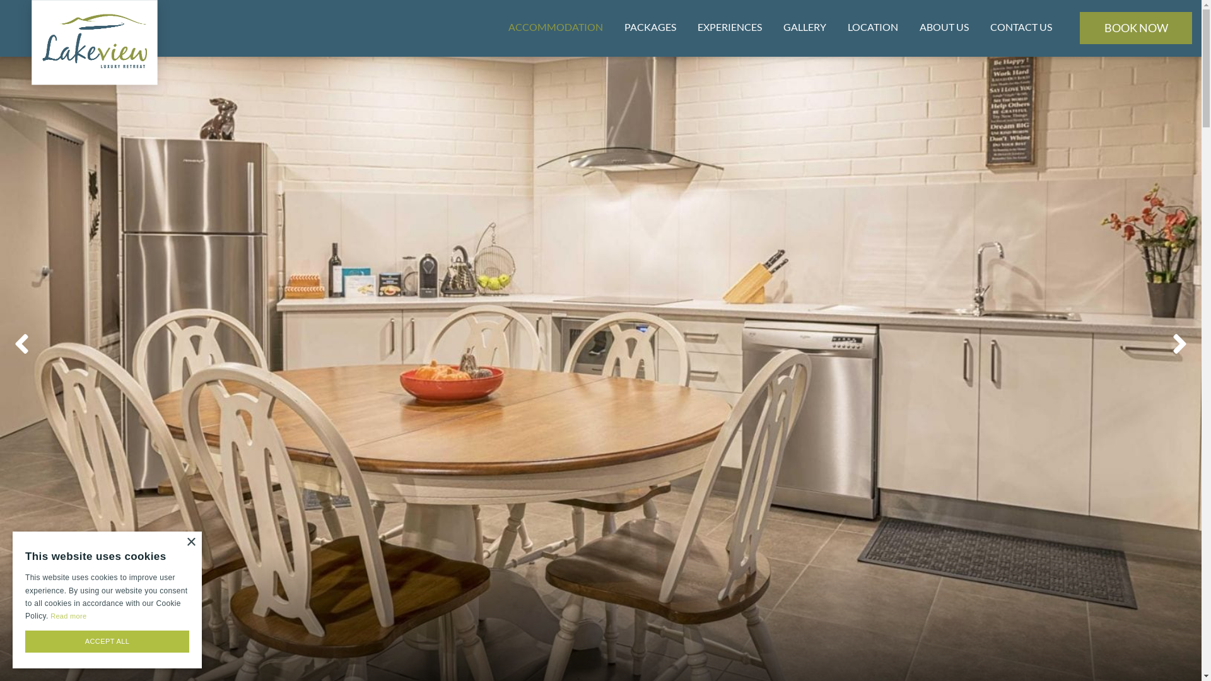 This screenshot has width=1211, height=681. Describe the element at coordinates (650, 28) in the screenshot. I see `PACKAGES` at that location.